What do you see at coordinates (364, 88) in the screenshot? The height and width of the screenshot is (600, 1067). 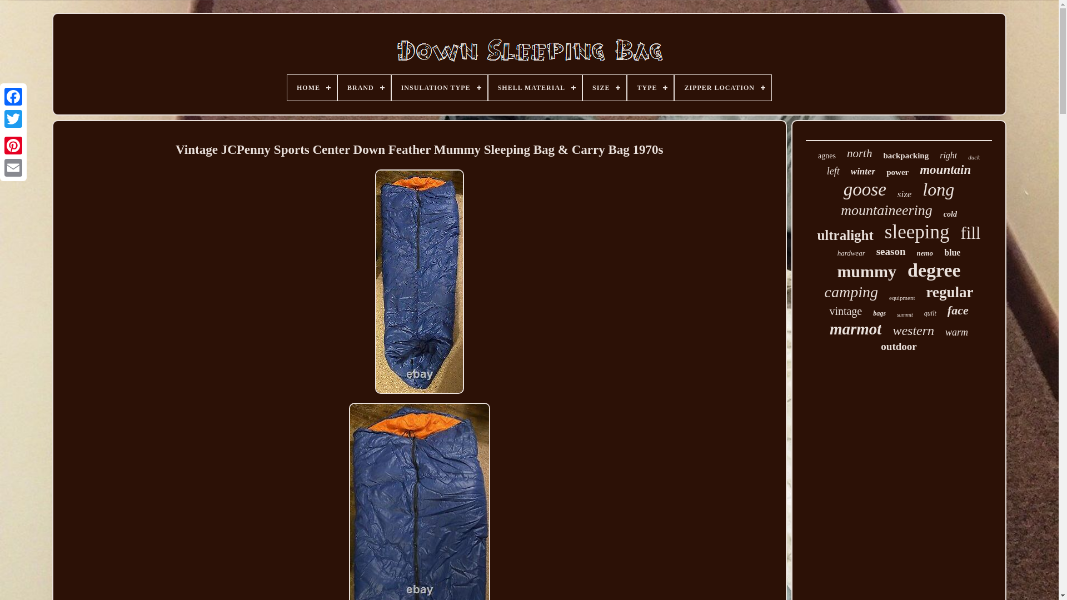 I see `BRAND` at bounding box center [364, 88].